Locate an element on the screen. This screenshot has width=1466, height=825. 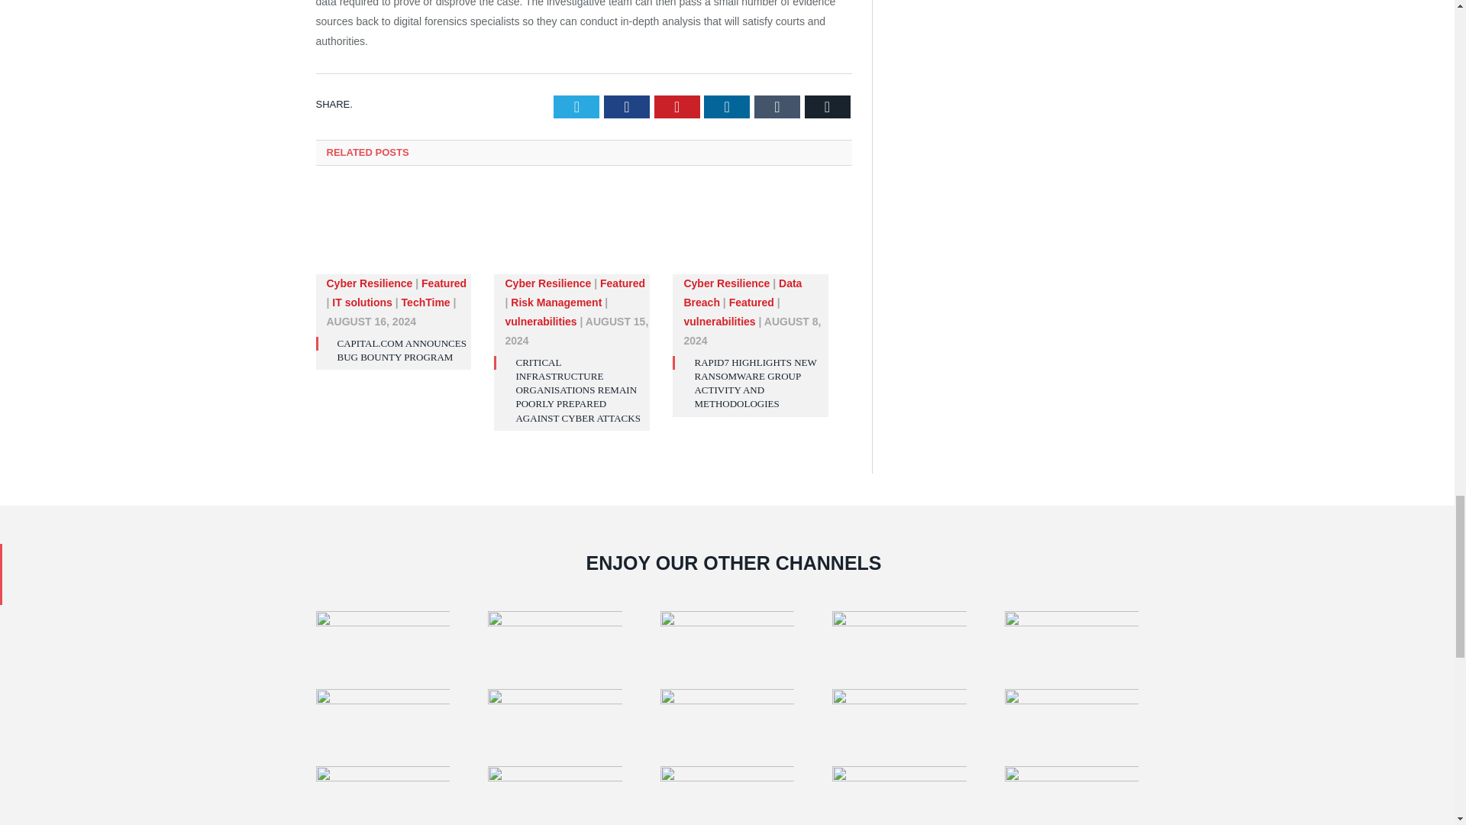
Share on Facebook is located at coordinates (626, 107).